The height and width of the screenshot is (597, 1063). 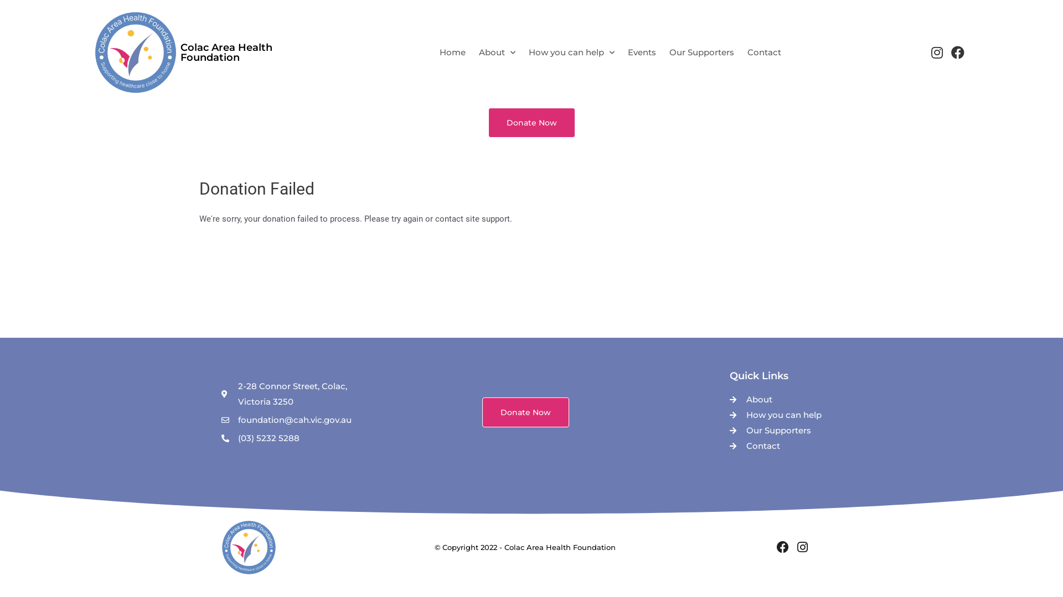 I want to click on Contact, so click(x=785, y=446).